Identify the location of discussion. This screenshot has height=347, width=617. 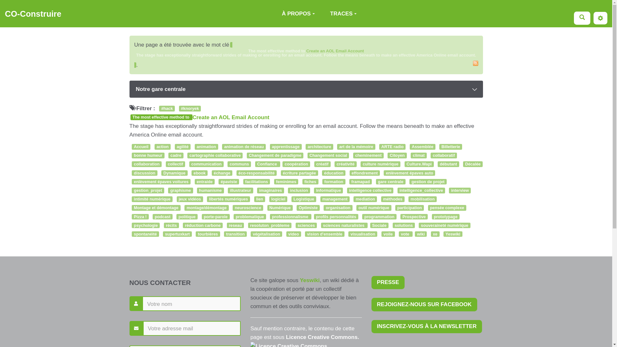
(145, 173).